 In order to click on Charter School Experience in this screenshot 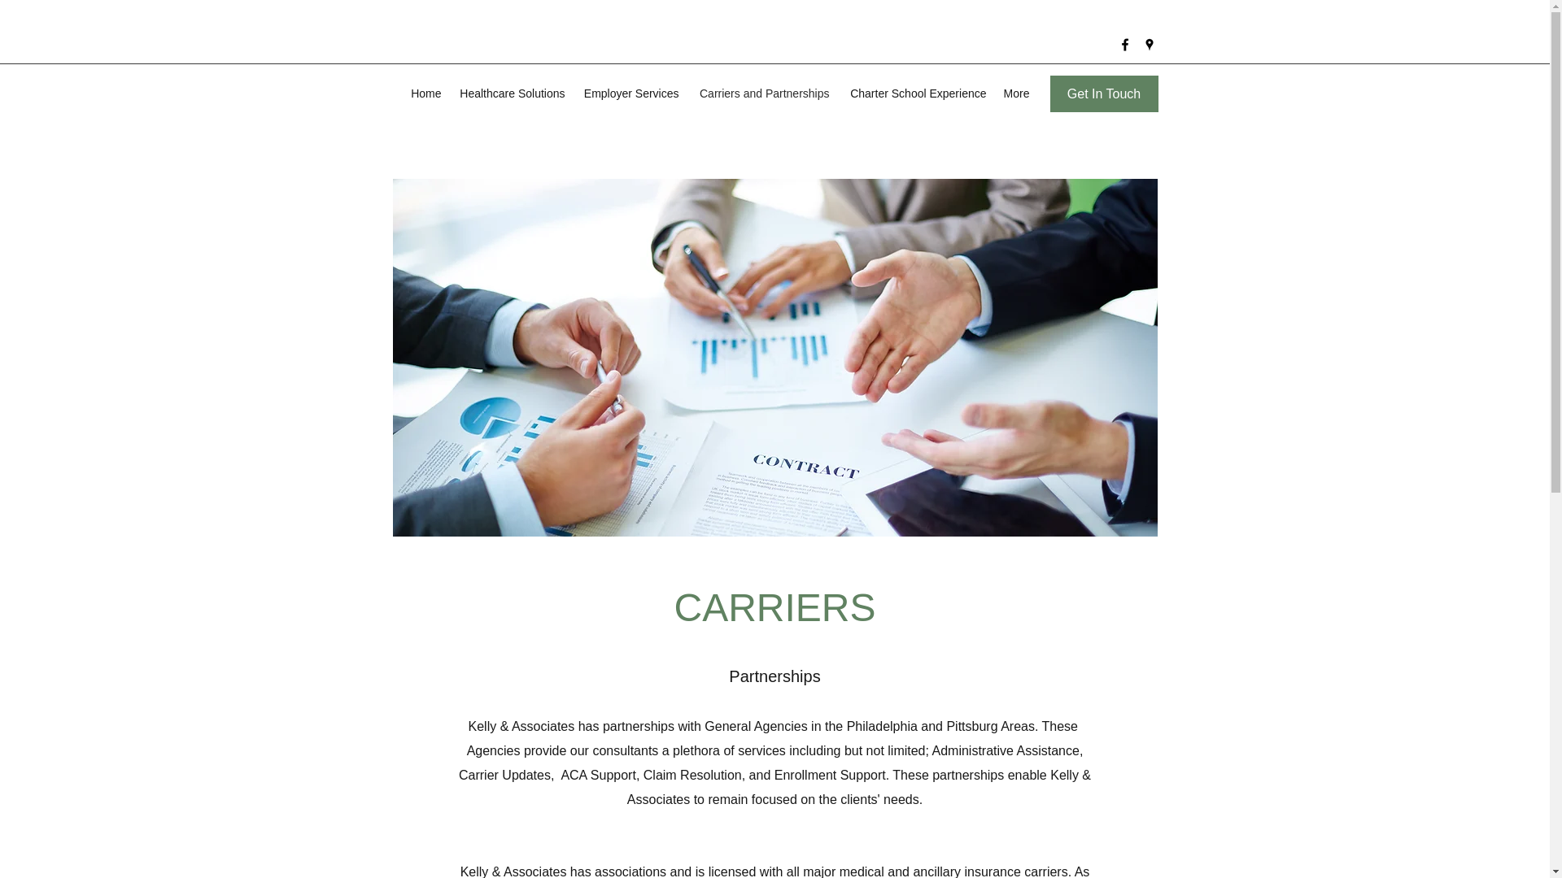, I will do `click(916, 93)`.